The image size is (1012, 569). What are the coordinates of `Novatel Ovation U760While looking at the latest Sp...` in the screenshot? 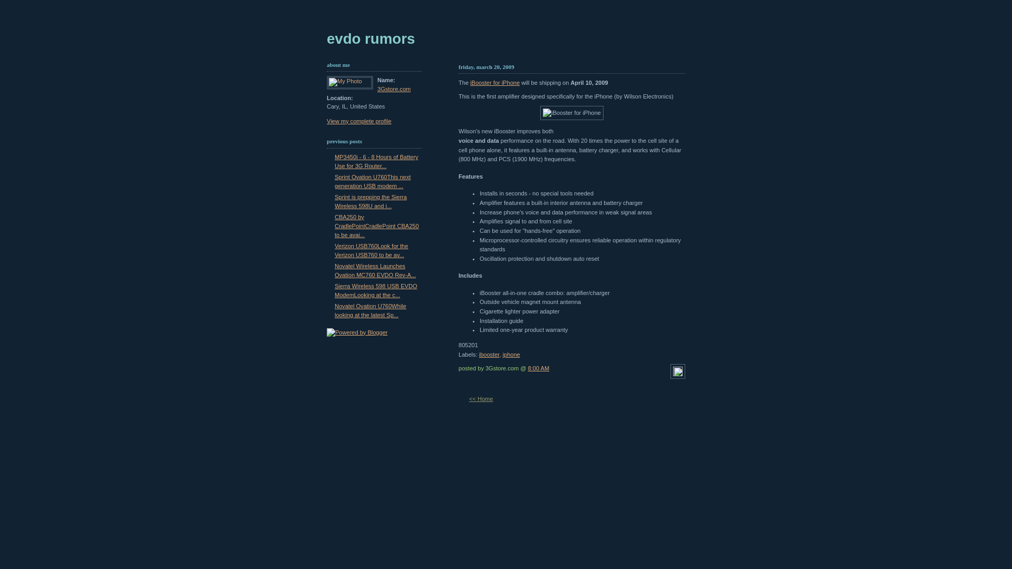 It's located at (371, 311).